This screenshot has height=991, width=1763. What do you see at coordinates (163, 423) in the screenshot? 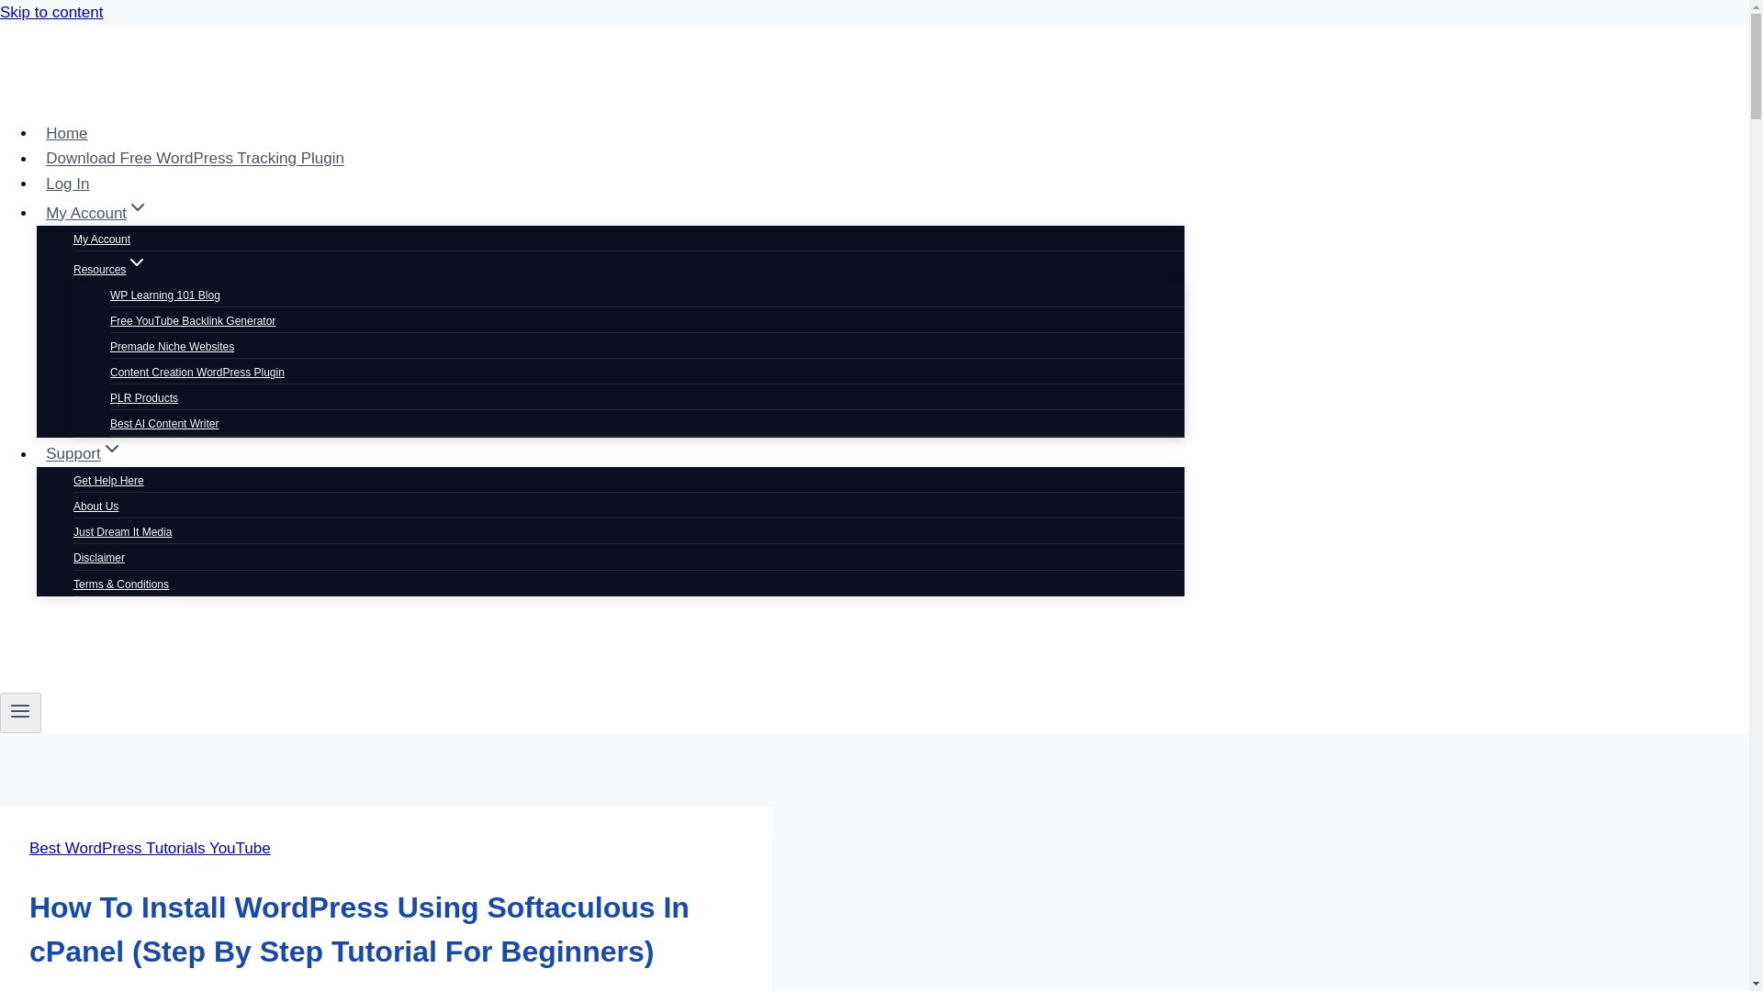
I see `Best AI Content Writer` at bounding box center [163, 423].